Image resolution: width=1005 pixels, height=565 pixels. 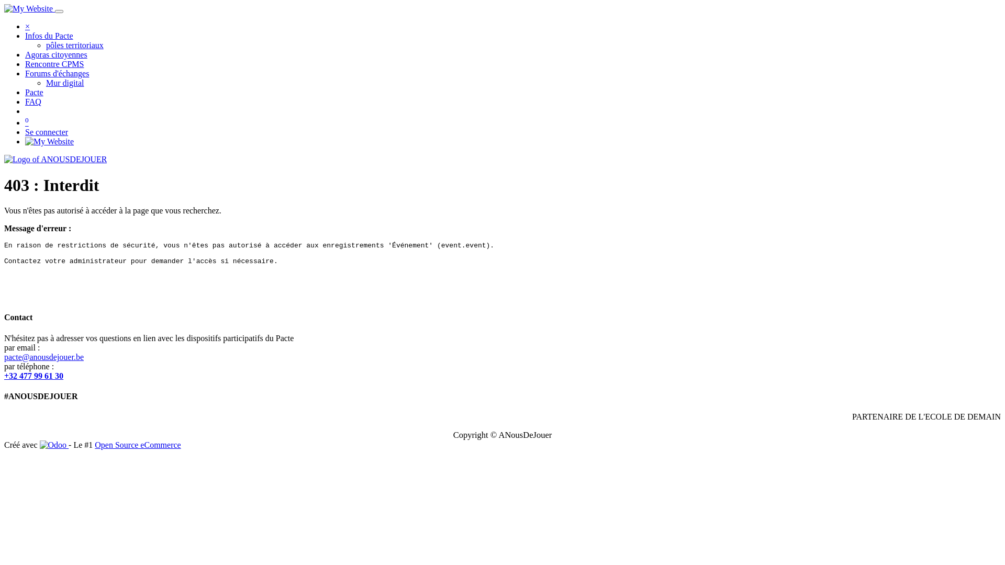 I want to click on +32 477 99 61 30, so click(x=33, y=376).